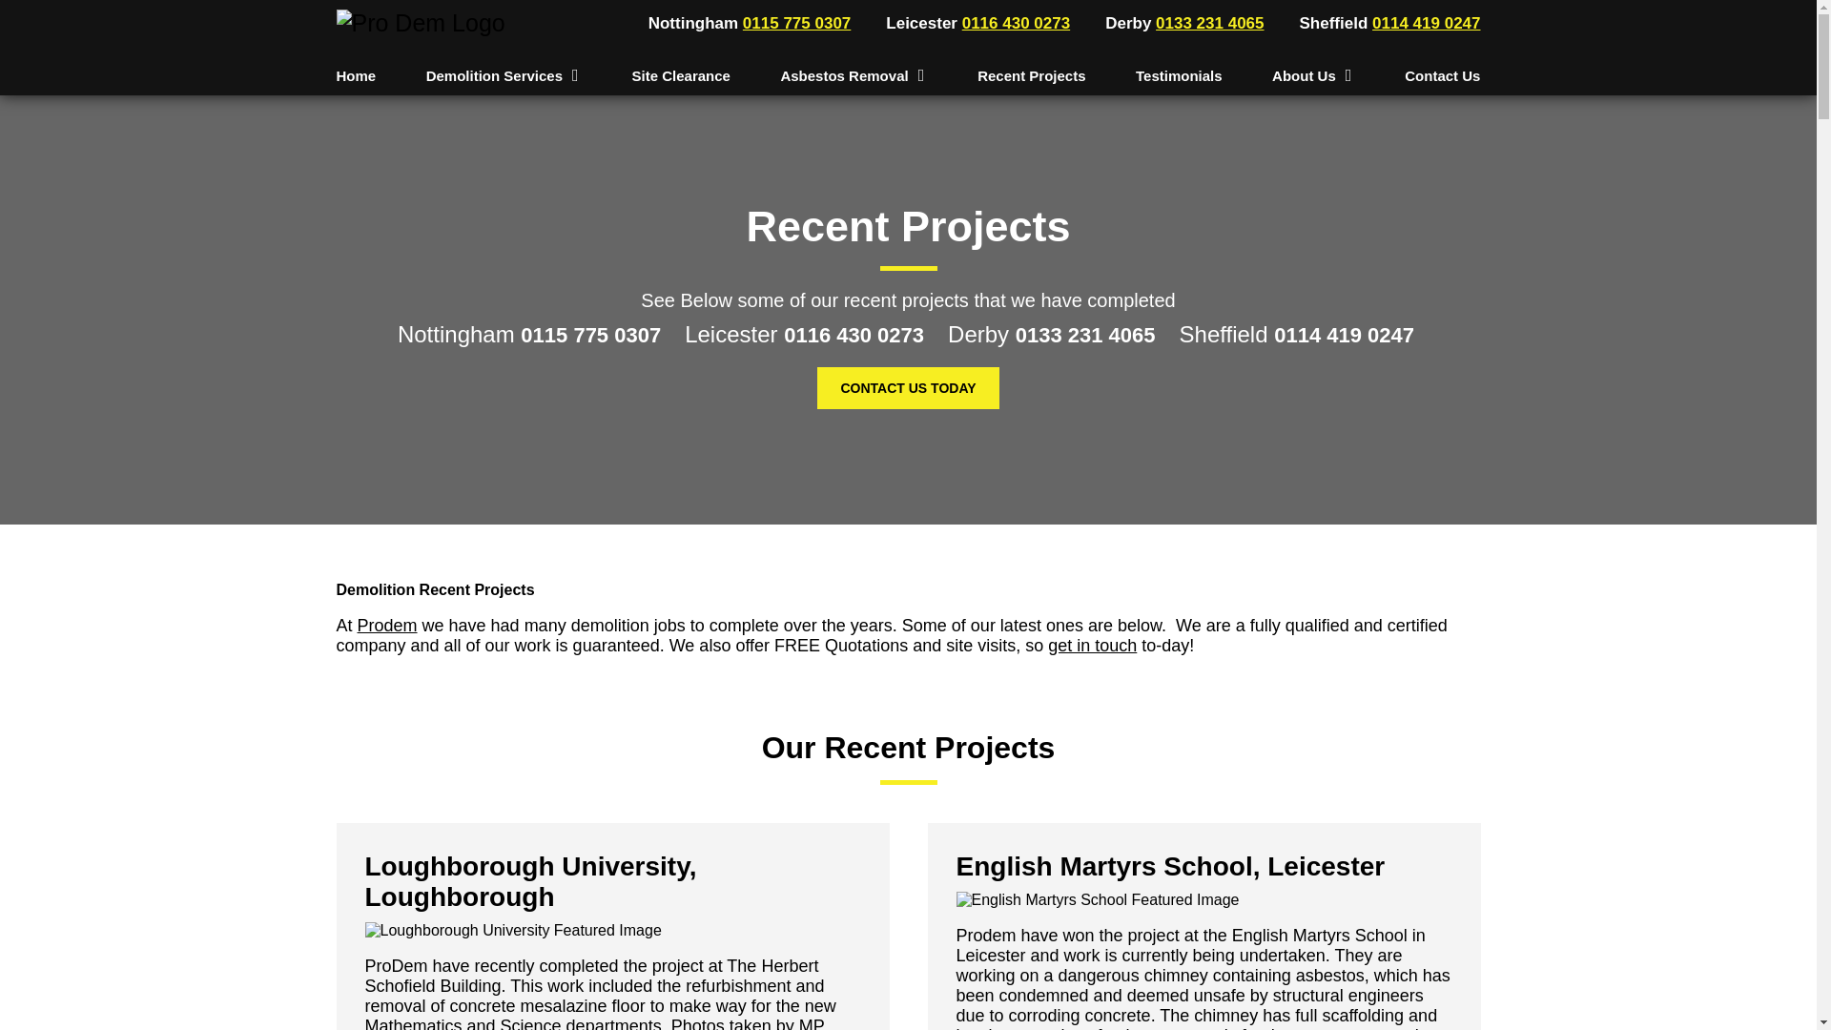  I want to click on Demolition Services, so click(499, 75).